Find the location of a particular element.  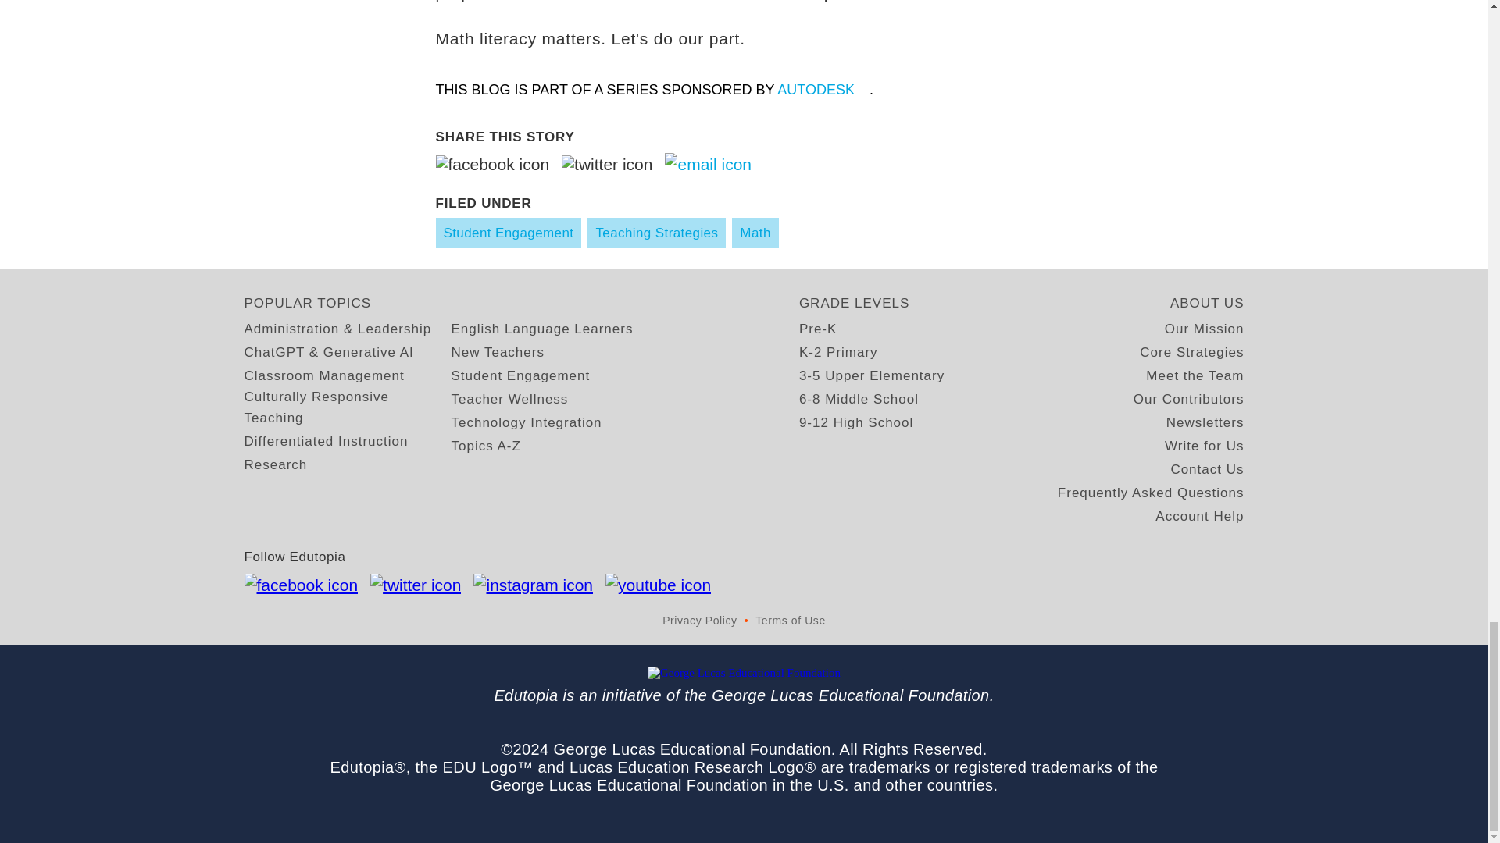

English Language Learners is located at coordinates (542, 329).